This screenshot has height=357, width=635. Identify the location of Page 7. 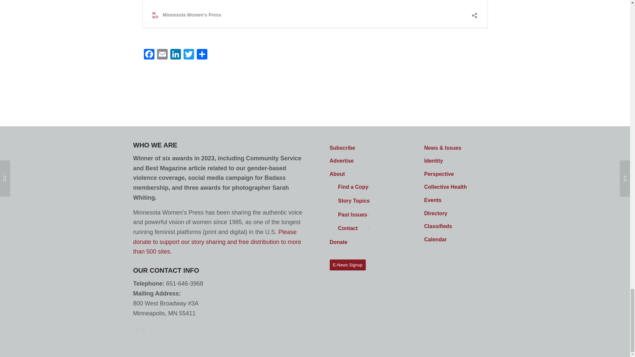
(315, 21).